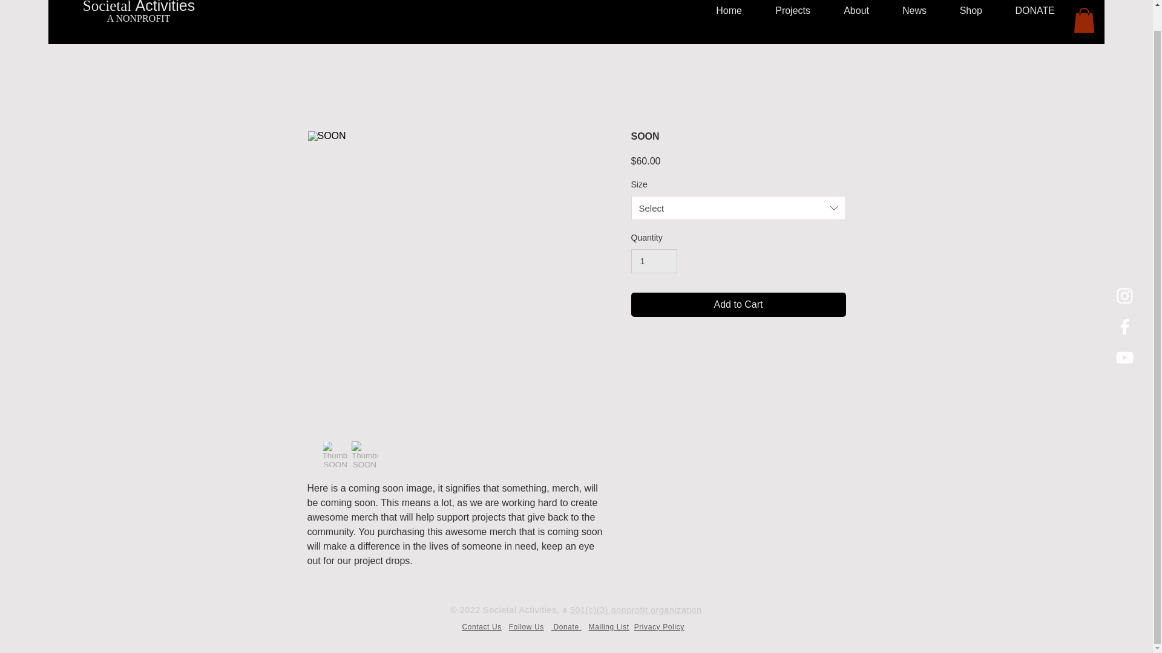  Describe the element at coordinates (738, 304) in the screenshot. I see `Add to Cart` at that location.